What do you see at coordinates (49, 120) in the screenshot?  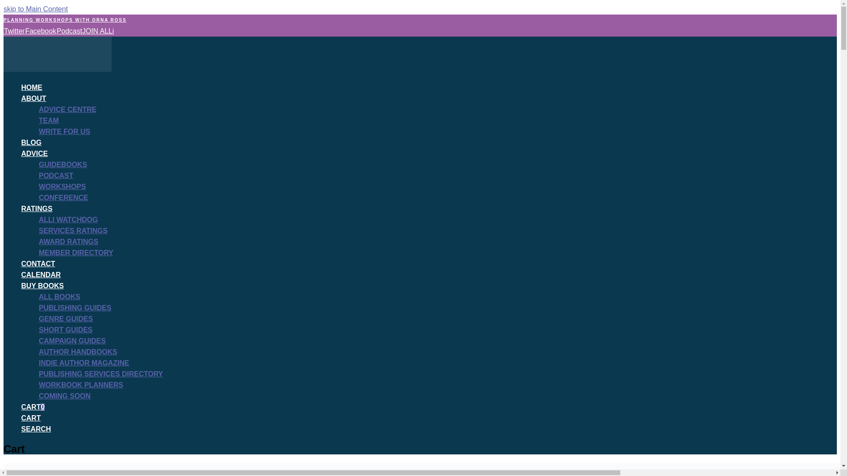 I see `TEAM` at bounding box center [49, 120].